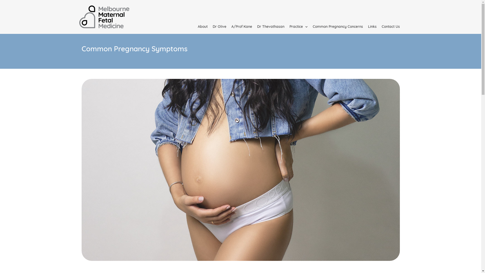 This screenshot has height=273, width=485. I want to click on Dr Thevathasan, so click(271, 27).